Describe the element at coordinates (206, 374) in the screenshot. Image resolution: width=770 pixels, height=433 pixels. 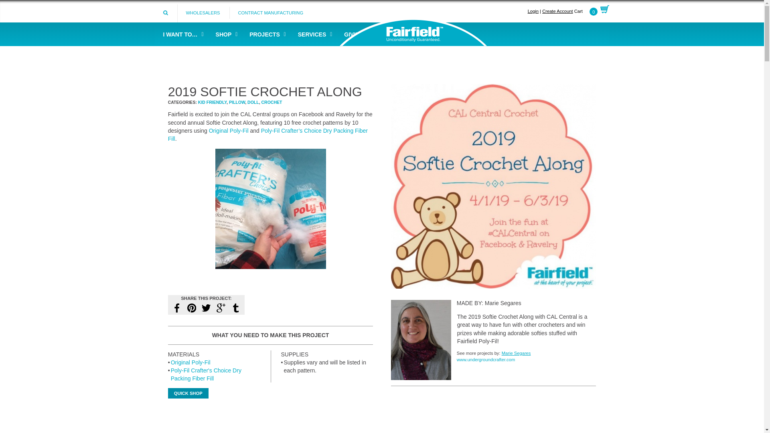
I see `View In Store` at that location.